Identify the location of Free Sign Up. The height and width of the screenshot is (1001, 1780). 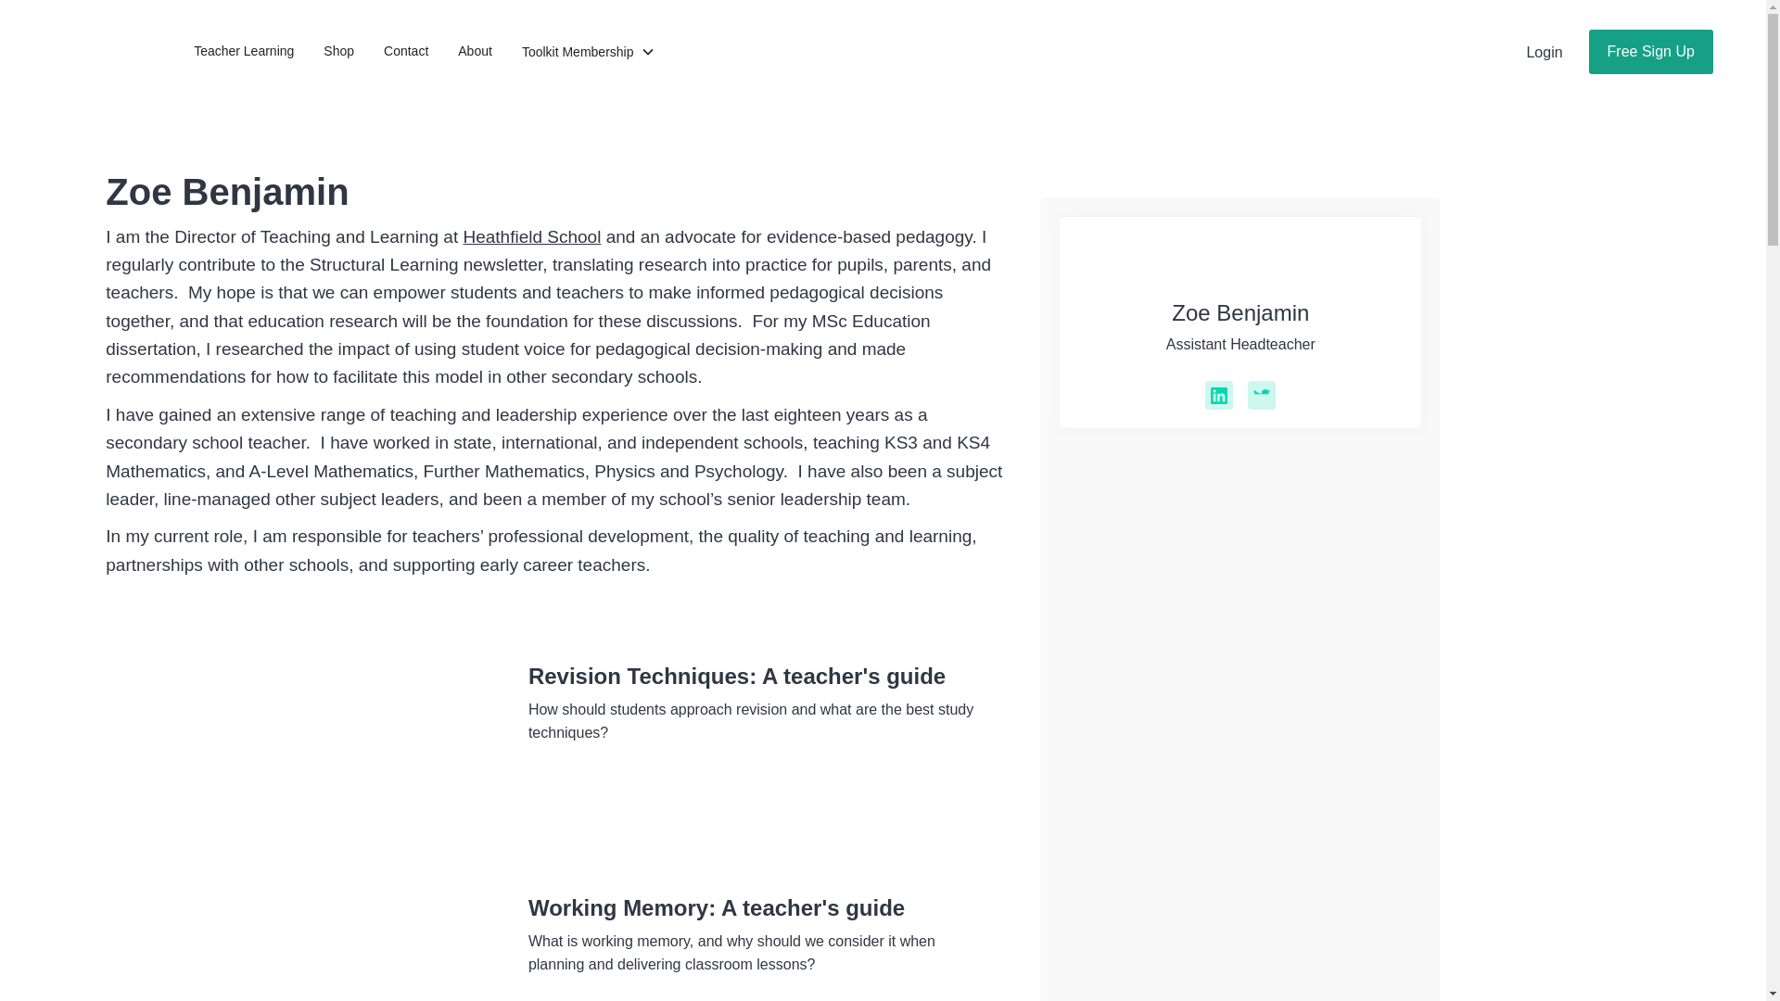
(1650, 52).